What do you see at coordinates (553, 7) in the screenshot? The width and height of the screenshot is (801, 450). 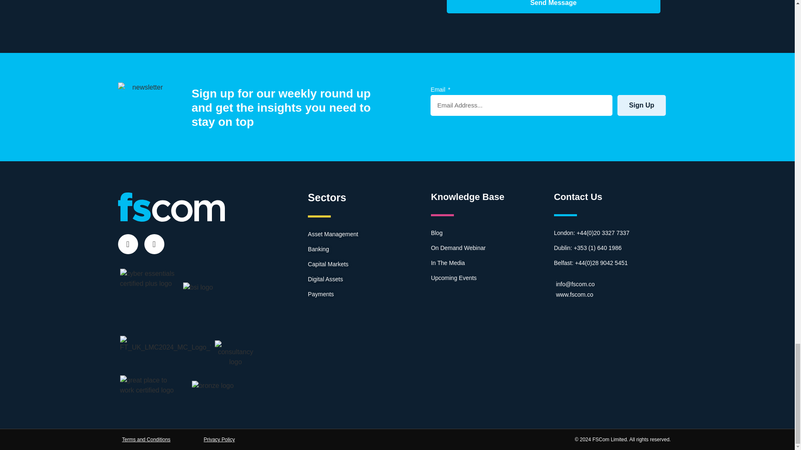 I see `Send Message` at bounding box center [553, 7].